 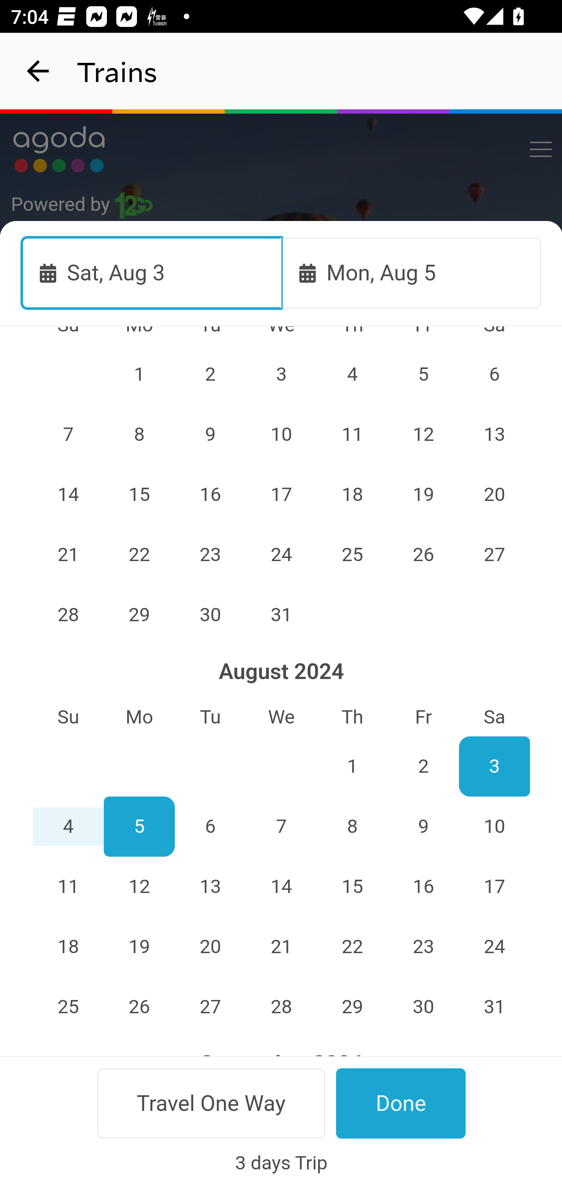 I want to click on 11, so click(x=68, y=886).